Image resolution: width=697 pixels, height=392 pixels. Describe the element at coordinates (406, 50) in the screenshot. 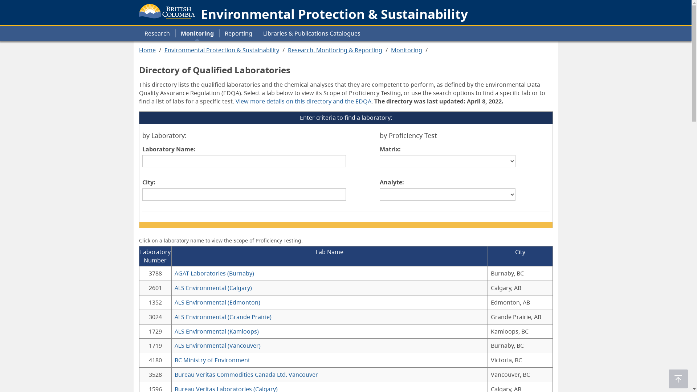

I see `Monitoring` at that location.